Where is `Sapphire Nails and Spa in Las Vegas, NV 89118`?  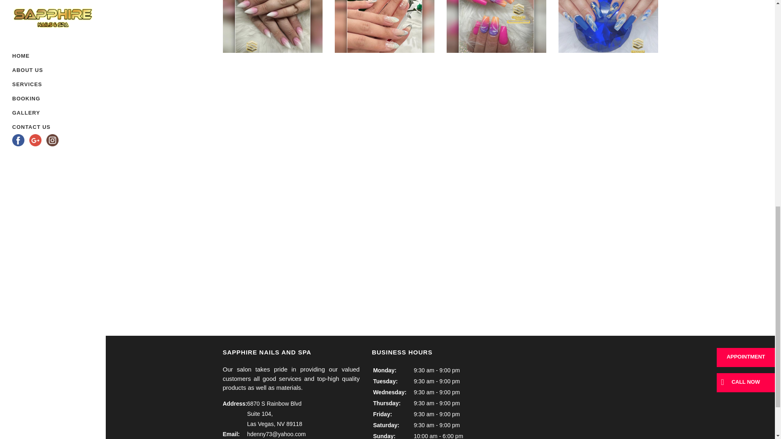
Sapphire Nails and Spa in Las Vegas, NV 89118 is located at coordinates (273, 26).